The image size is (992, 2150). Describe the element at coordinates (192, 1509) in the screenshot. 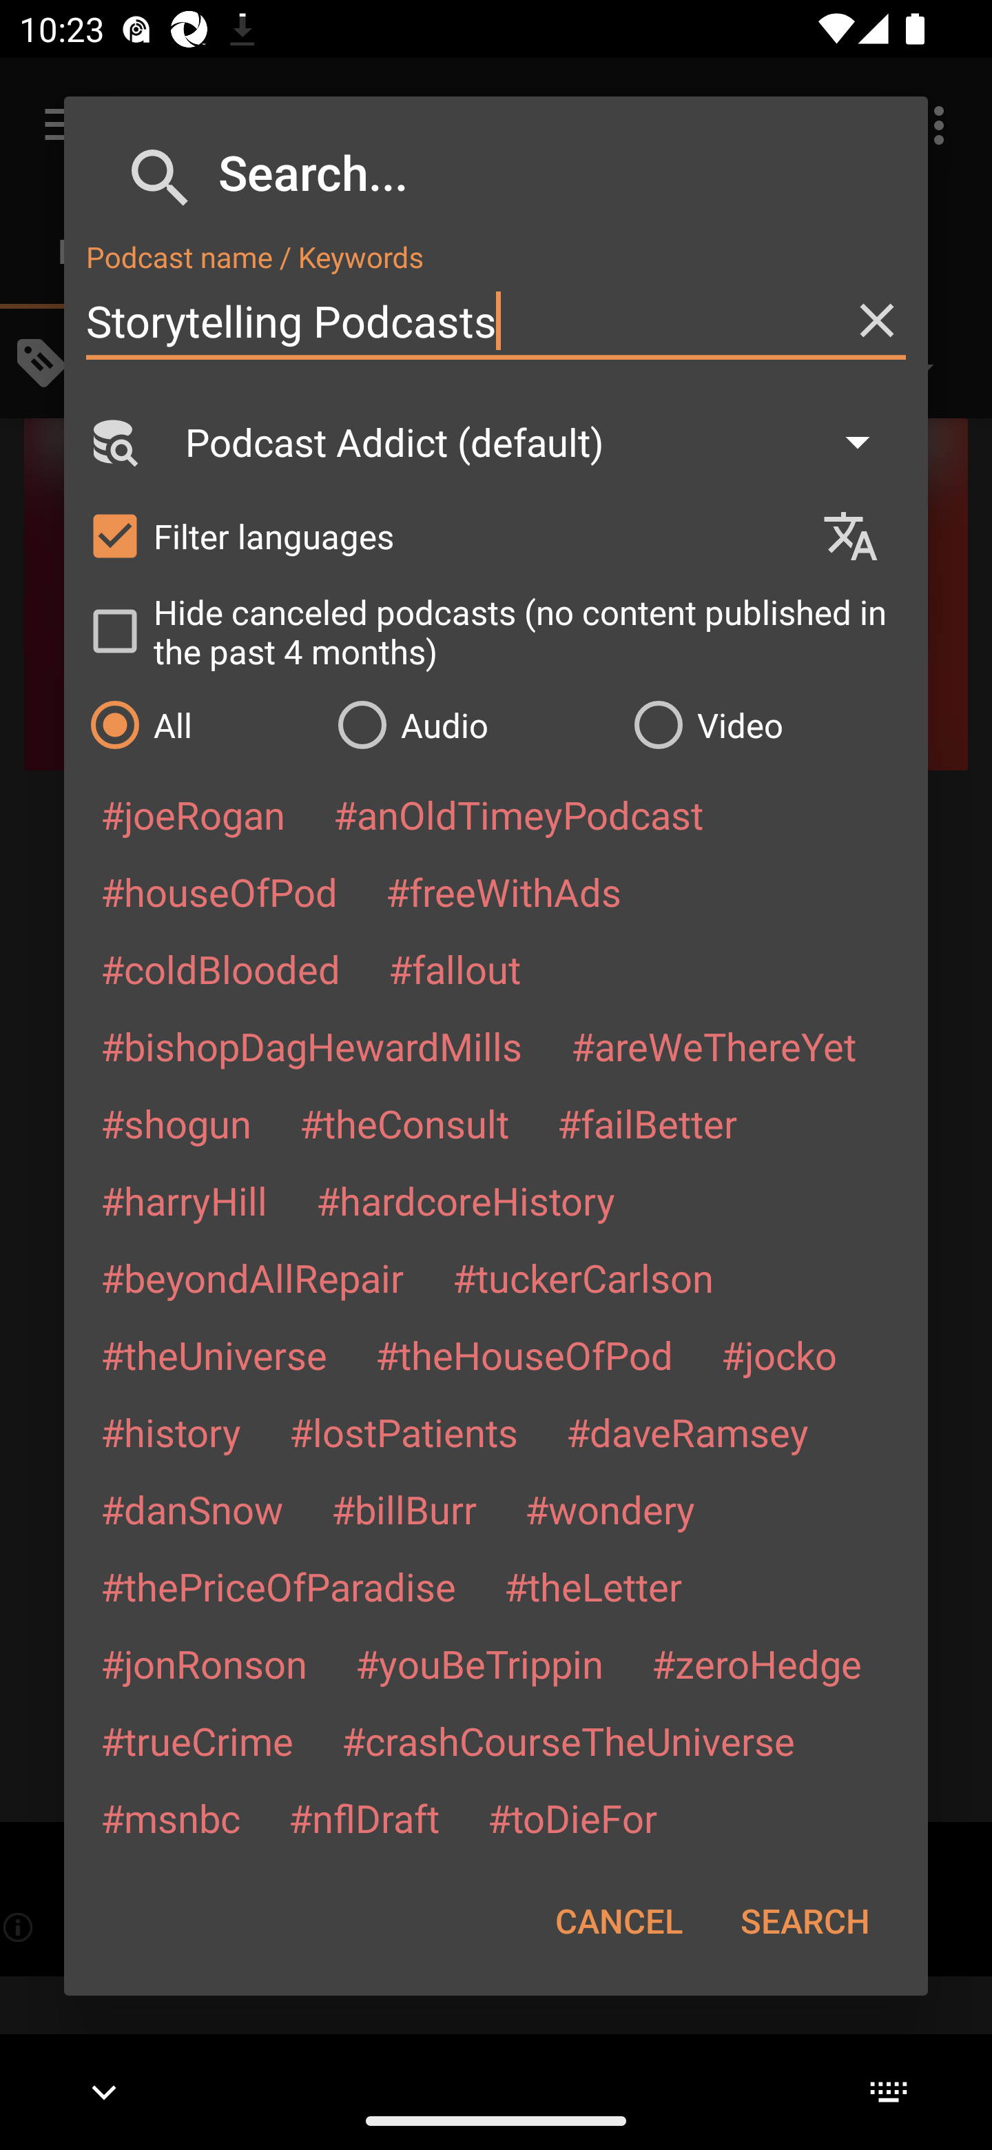

I see `#danSnow` at that location.